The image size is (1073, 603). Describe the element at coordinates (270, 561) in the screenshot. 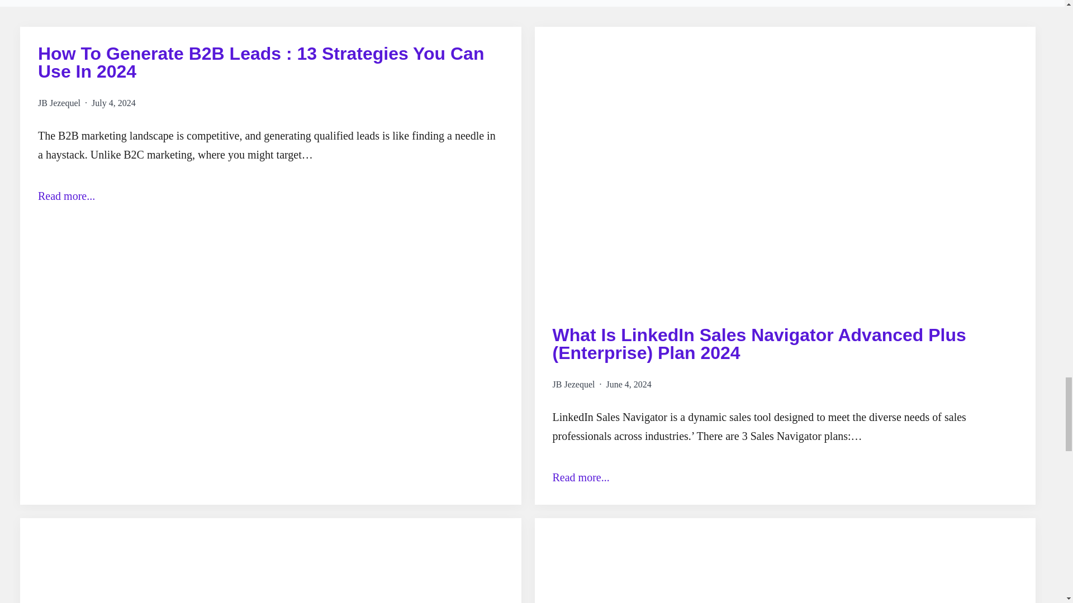

I see `How to Use LinkedIn Recruiter: Complete Guide 2024 2` at that location.